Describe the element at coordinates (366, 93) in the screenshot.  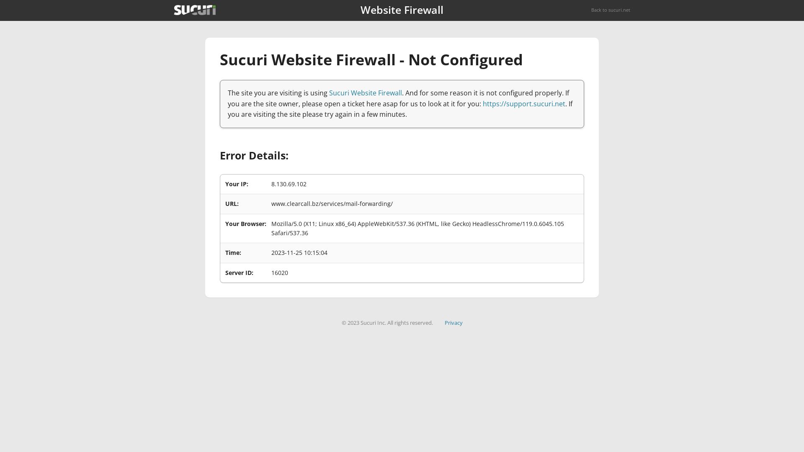
I see `Sucuri Website Firewall` at that location.